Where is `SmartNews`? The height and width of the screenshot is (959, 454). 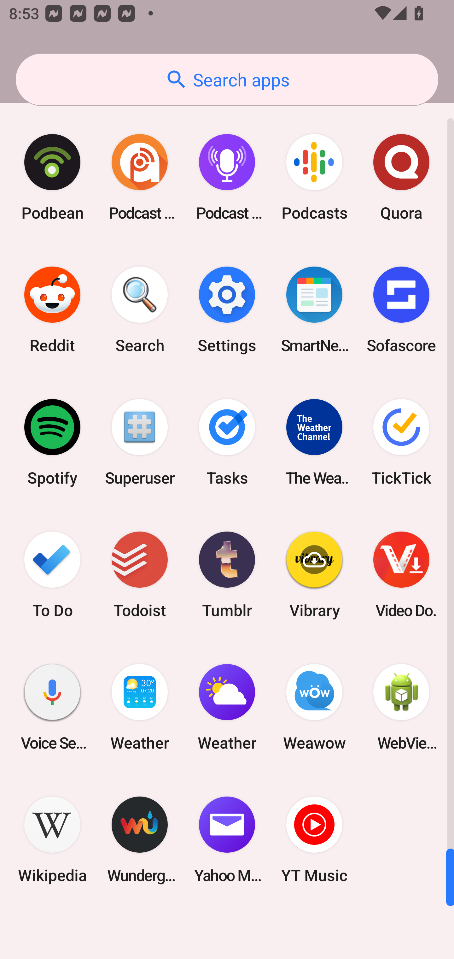 SmartNews is located at coordinates (314, 310).